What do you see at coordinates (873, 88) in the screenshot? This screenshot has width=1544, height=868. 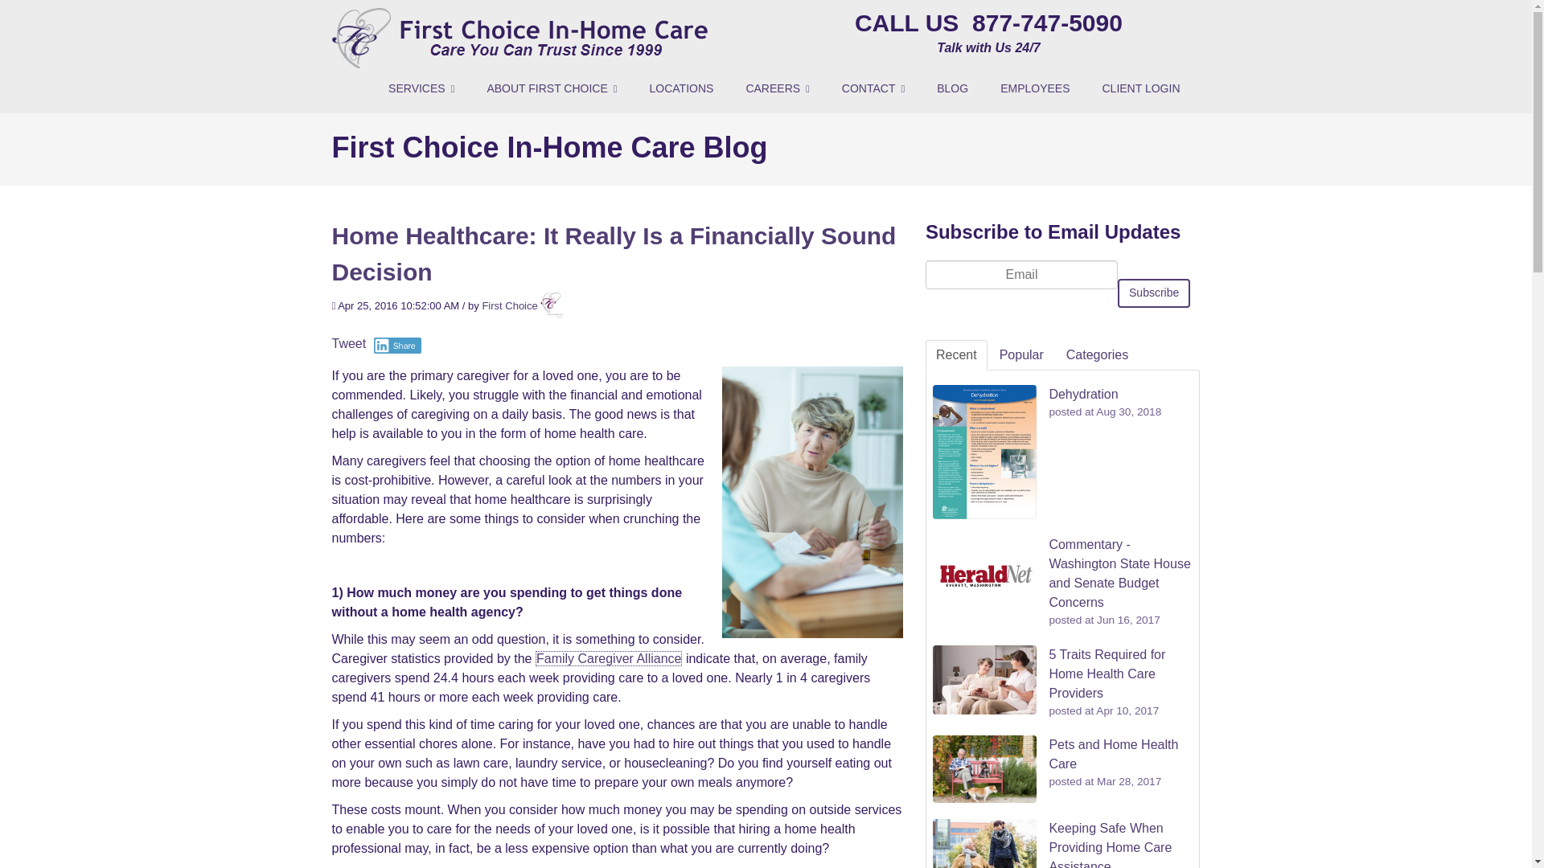 I see `CONTACT` at bounding box center [873, 88].